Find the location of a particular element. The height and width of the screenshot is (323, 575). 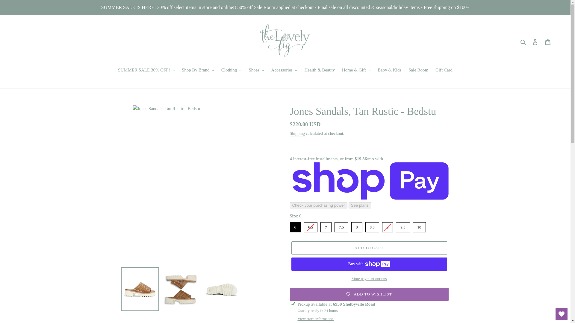

Cart is located at coordinates (548, 41).